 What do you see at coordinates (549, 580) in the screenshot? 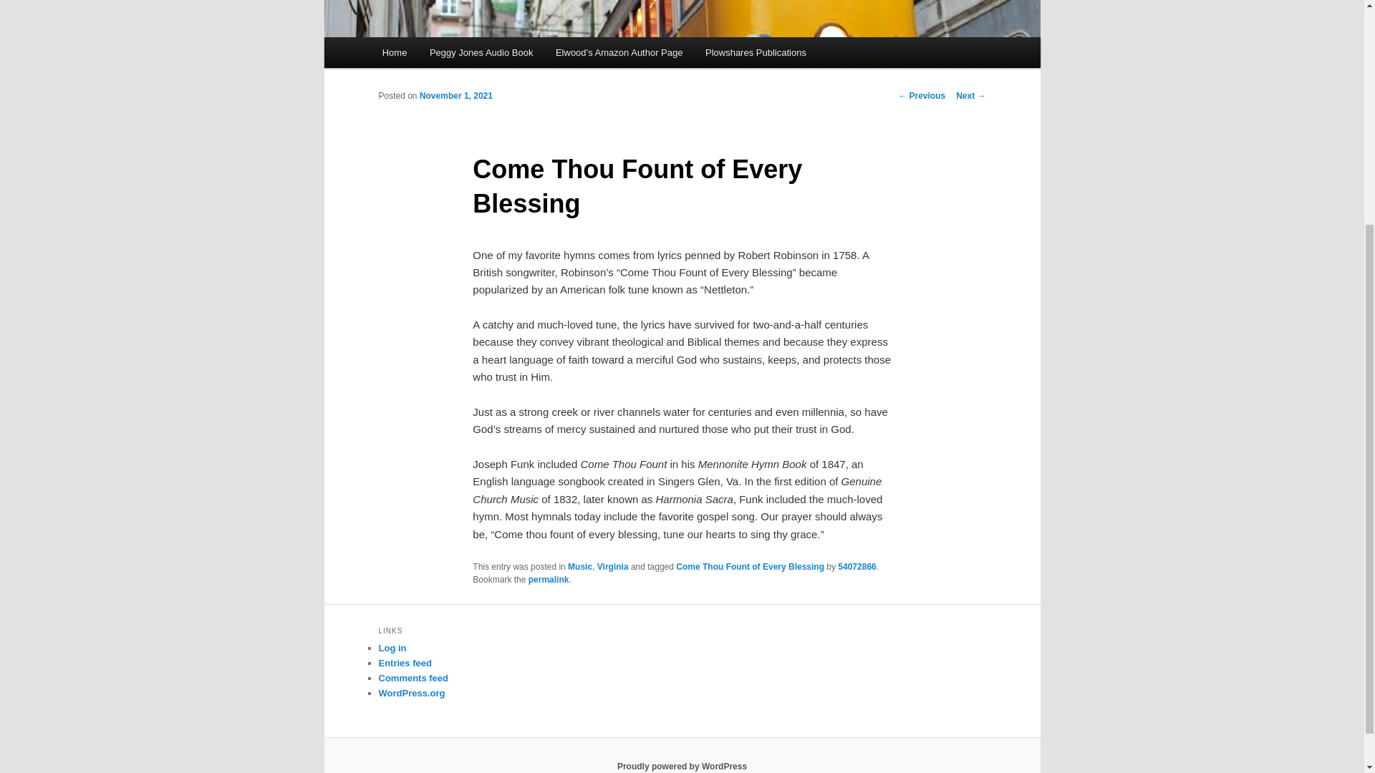
I see `Permalink to Come Thou Fount of Every Blessing` at bounding box center [549, 580].